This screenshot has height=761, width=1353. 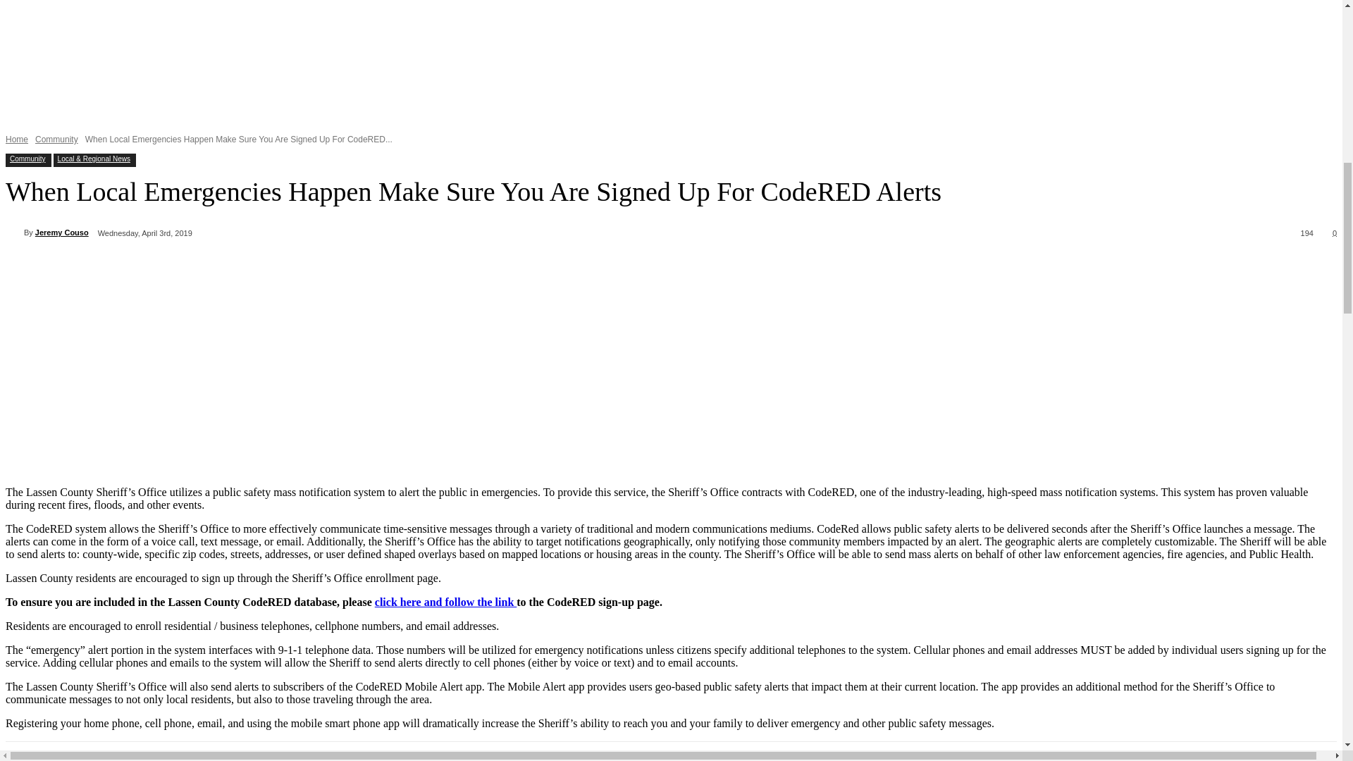 I want to click on View all posts in Community, so click(x=56, y=140).